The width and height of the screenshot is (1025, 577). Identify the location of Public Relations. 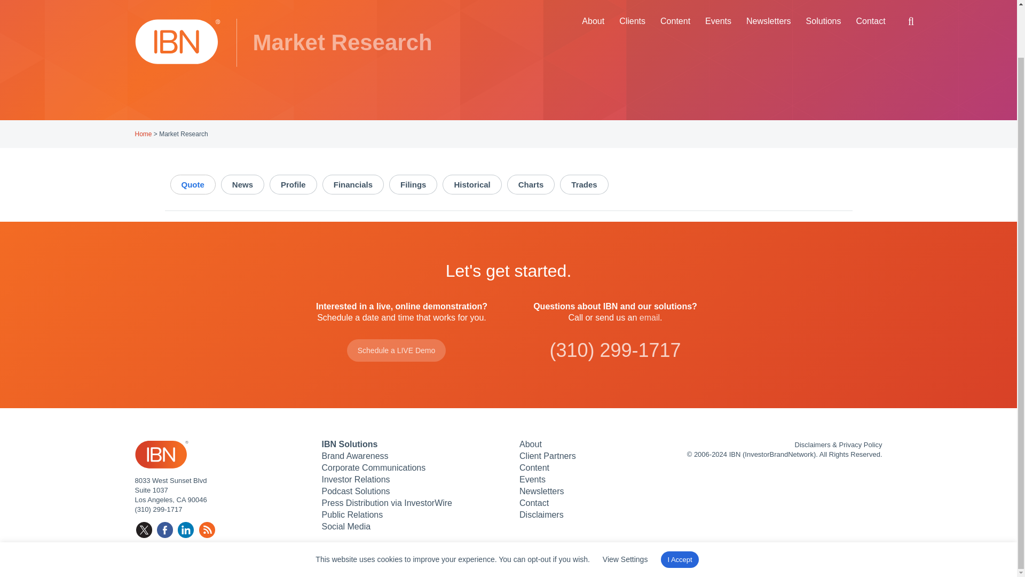
(352, 514).